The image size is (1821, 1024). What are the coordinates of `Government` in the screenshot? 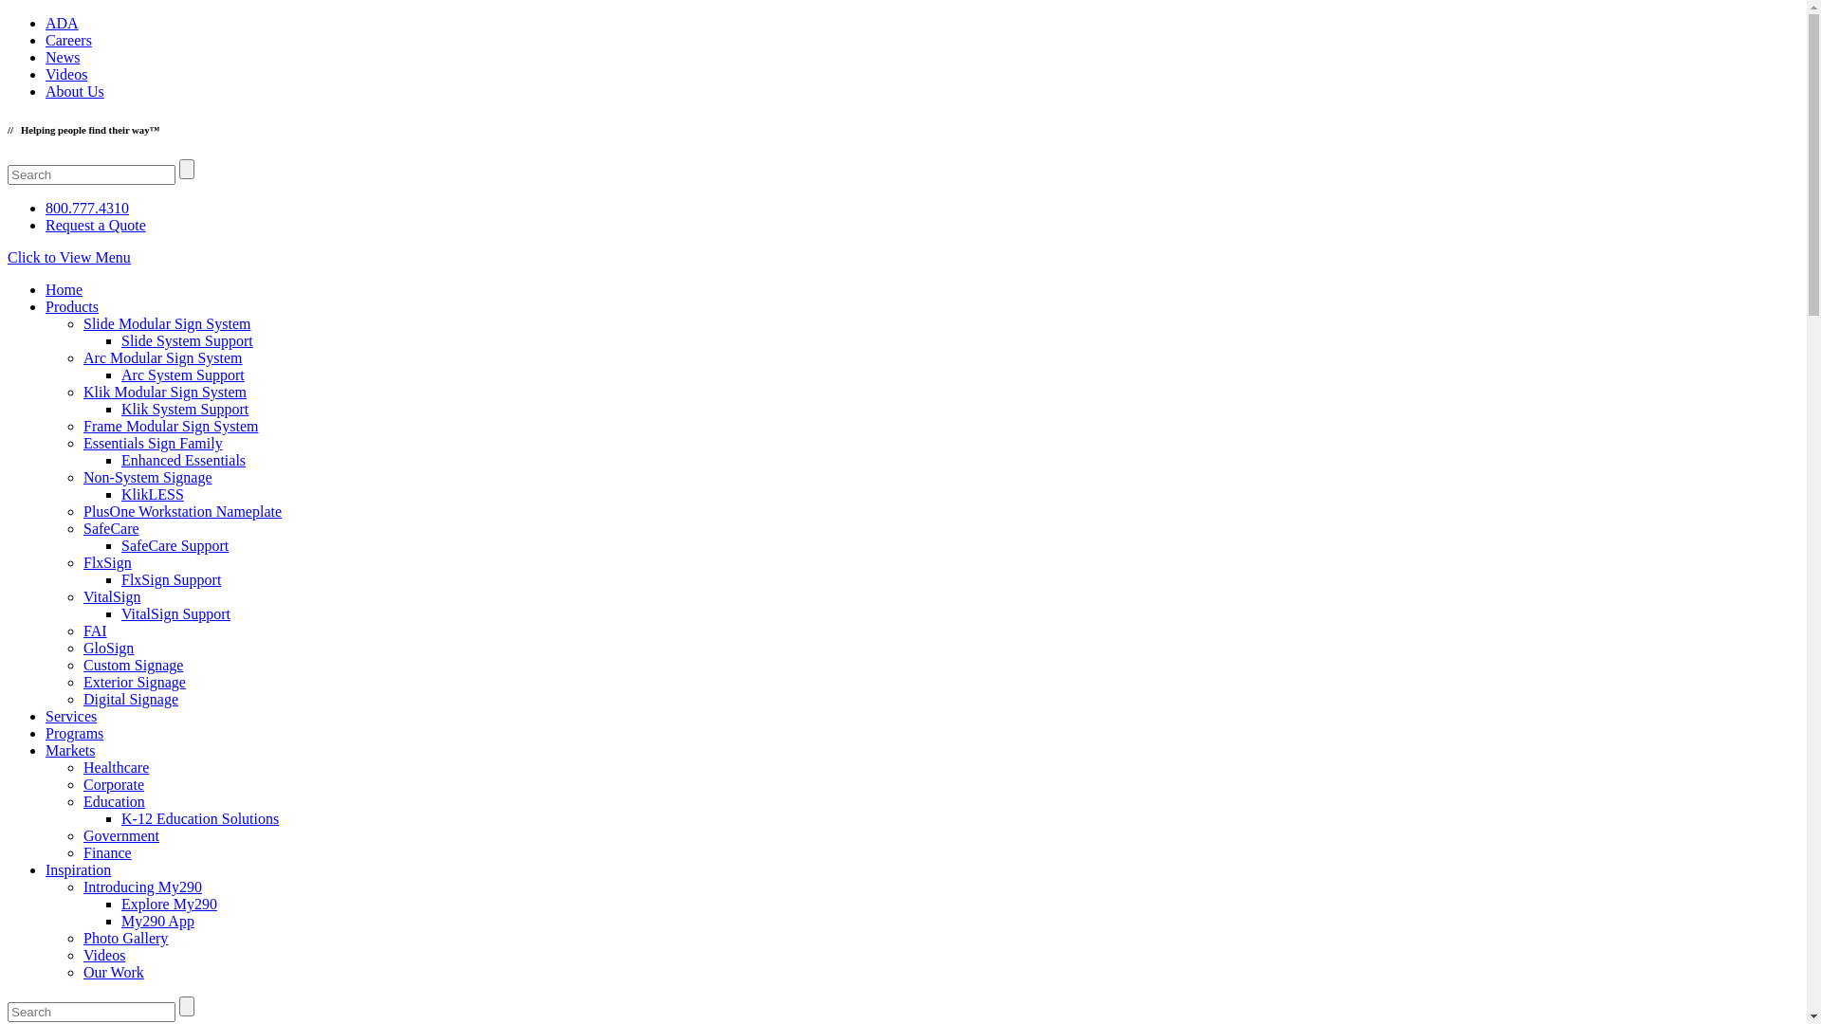 It's located at (121, 836).